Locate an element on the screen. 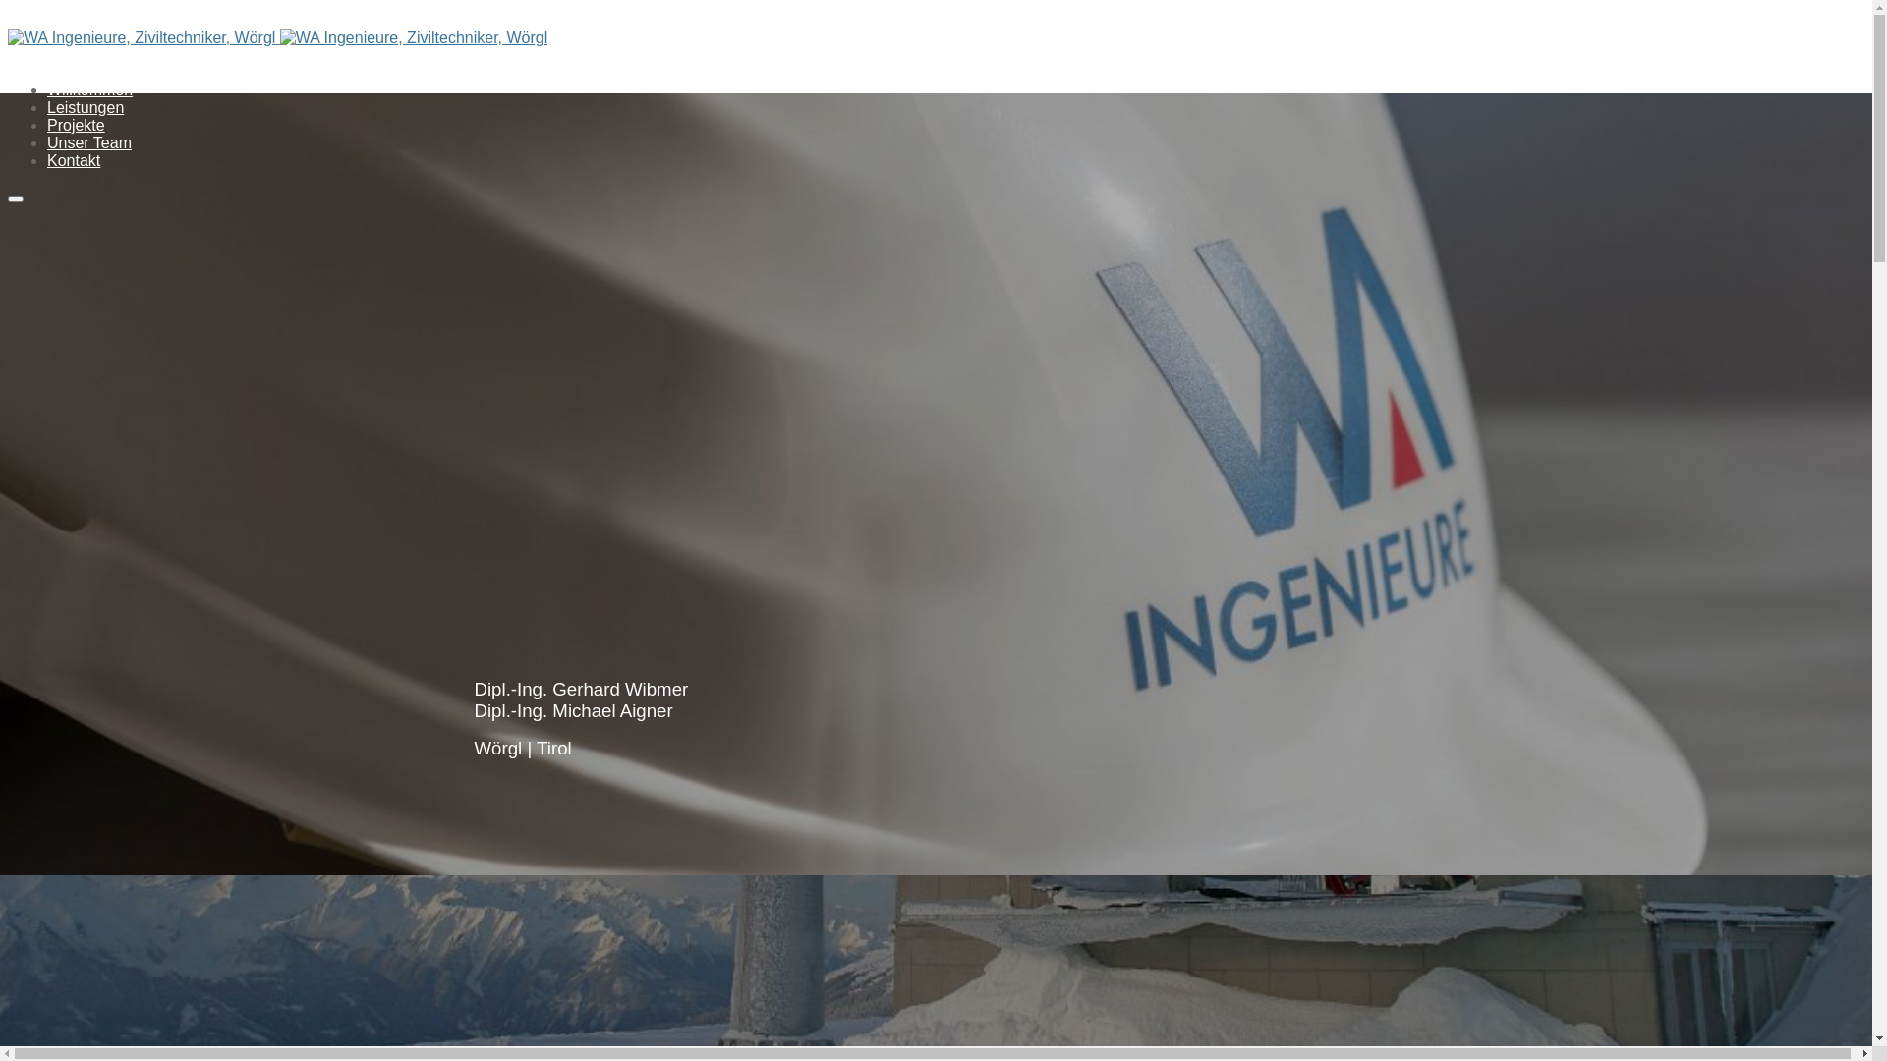  Unser Team is located at coordinates (89, 143).